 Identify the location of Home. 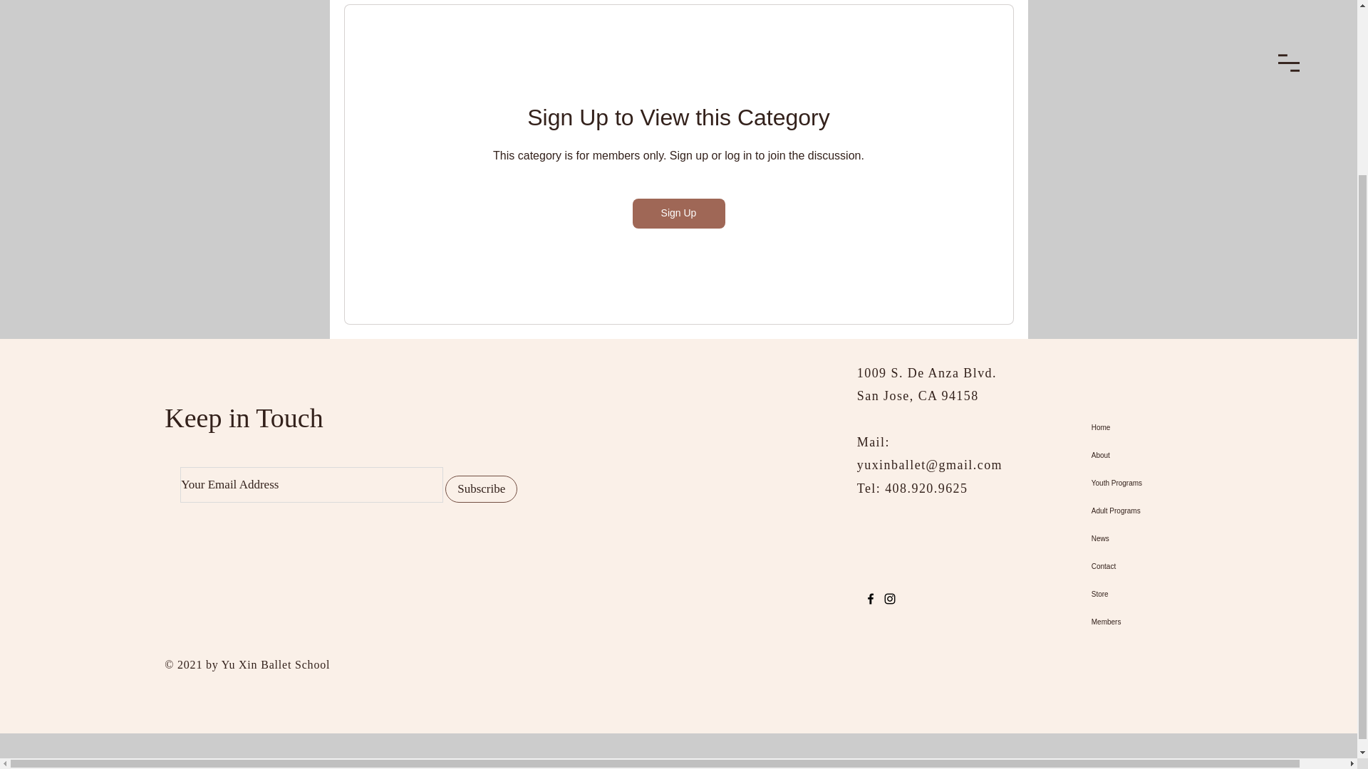
(1166, 427).